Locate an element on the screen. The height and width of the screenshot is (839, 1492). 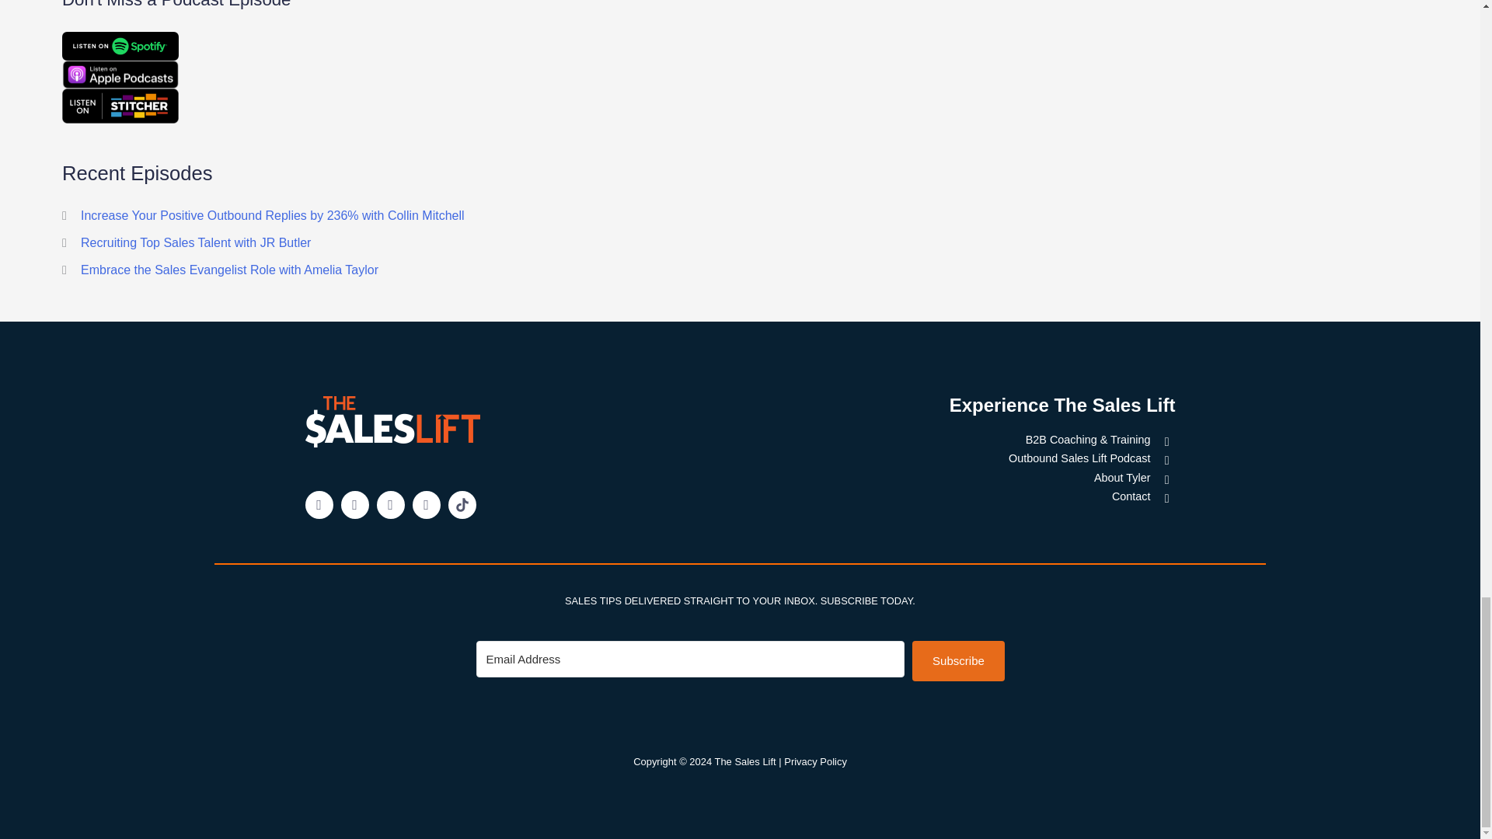
Recruiting Top Sales Talent with JR Butler is located at coordinates (195, 242).